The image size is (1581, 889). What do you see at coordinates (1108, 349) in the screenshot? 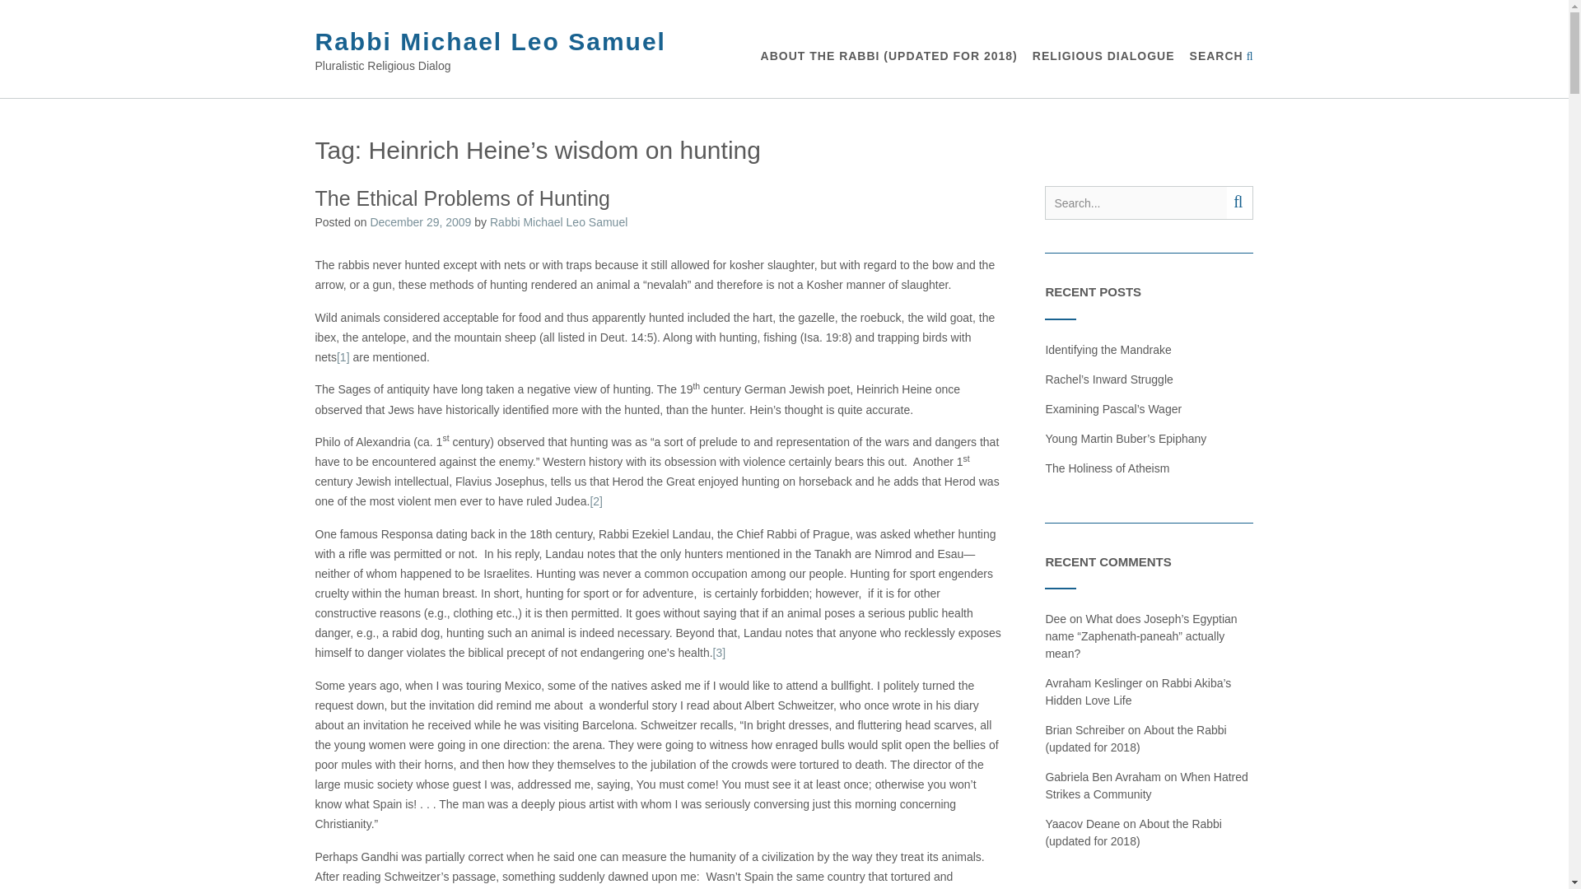
I see `Identifying the Mandrake` at bounding box center [1108, 349].